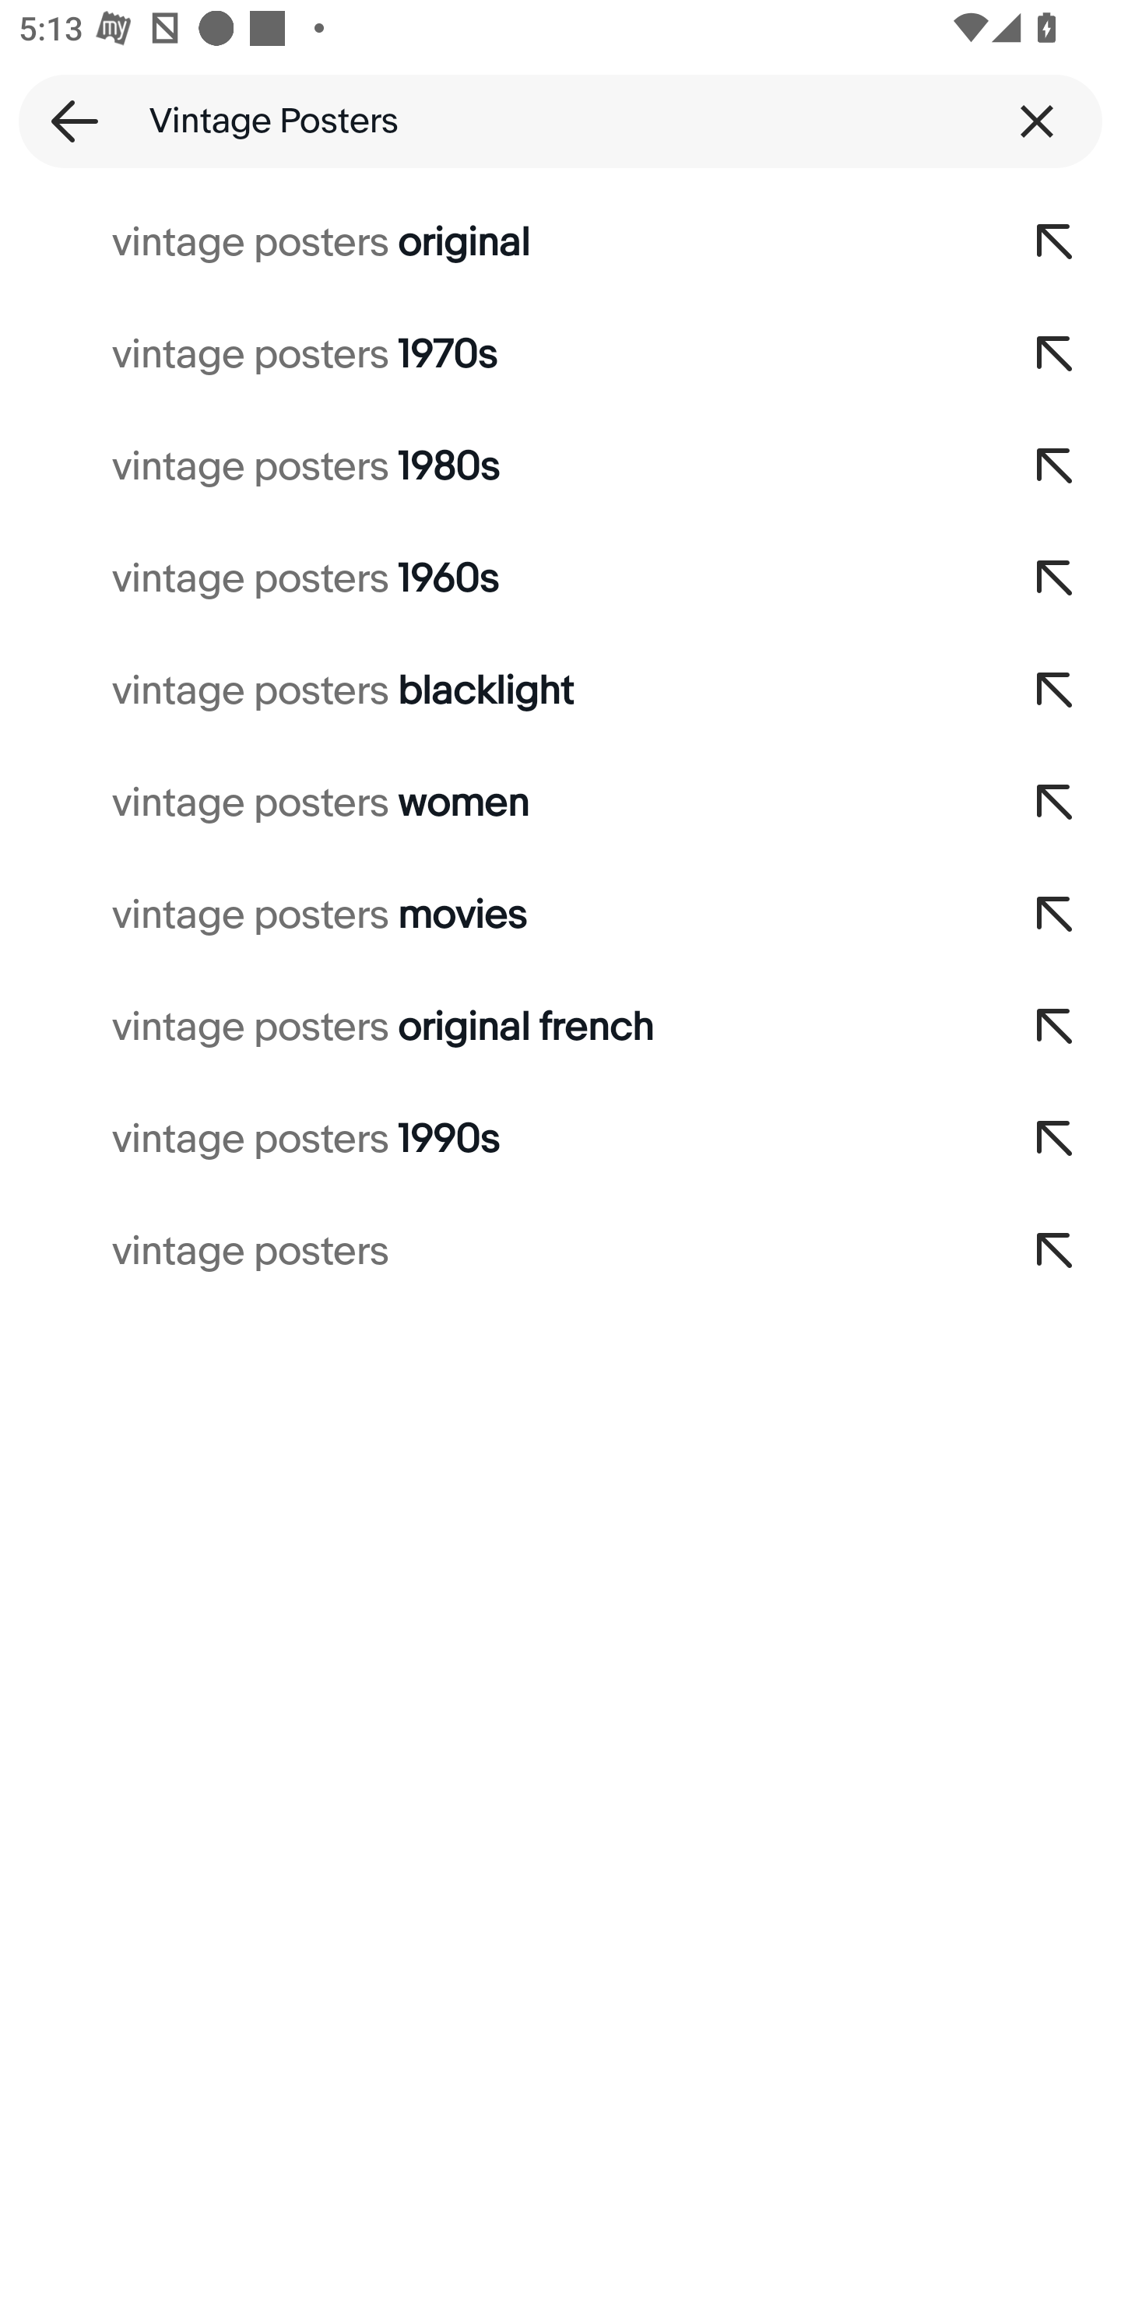  I want to click on Add to search query,vintage posters 1970s, so click(1056, 354).